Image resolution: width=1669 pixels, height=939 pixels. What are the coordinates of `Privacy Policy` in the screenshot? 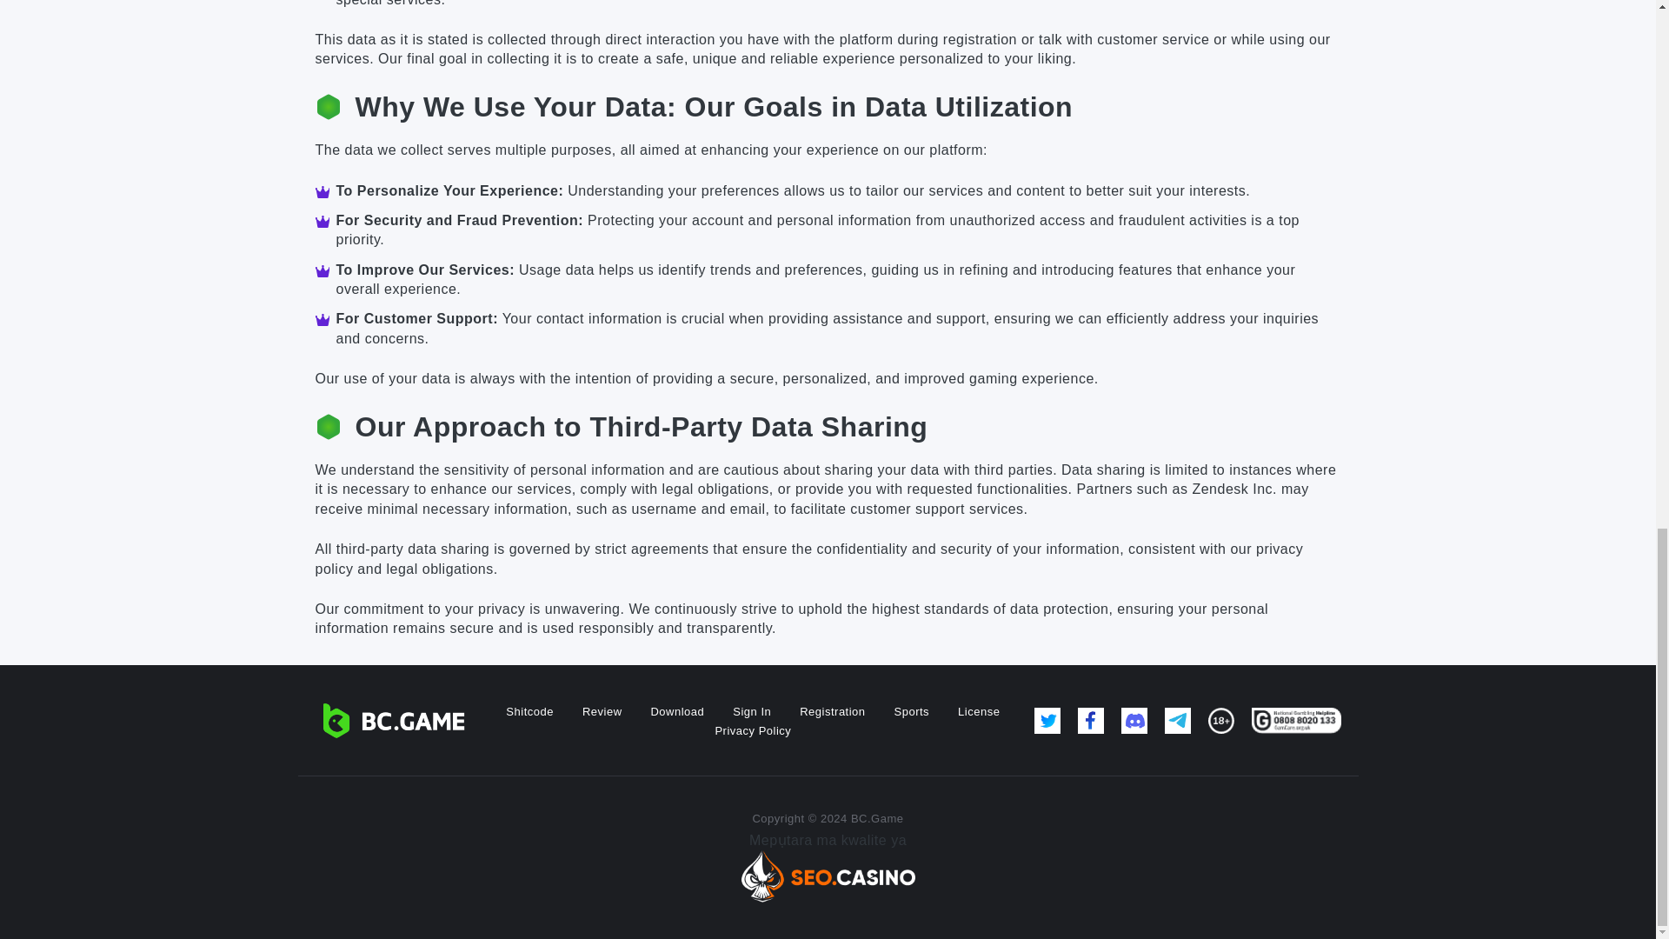 It's located at (753, 730).